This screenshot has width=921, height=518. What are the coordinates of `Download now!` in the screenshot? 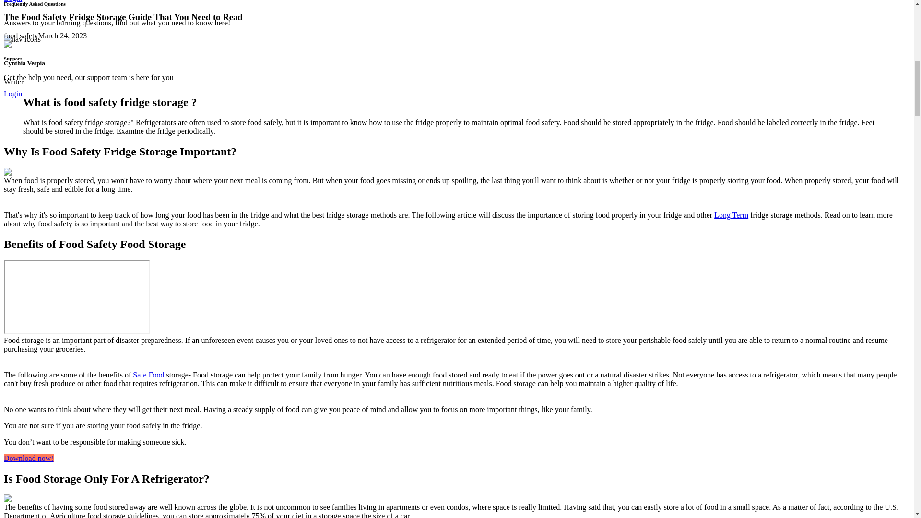 It's located at (28, 459).